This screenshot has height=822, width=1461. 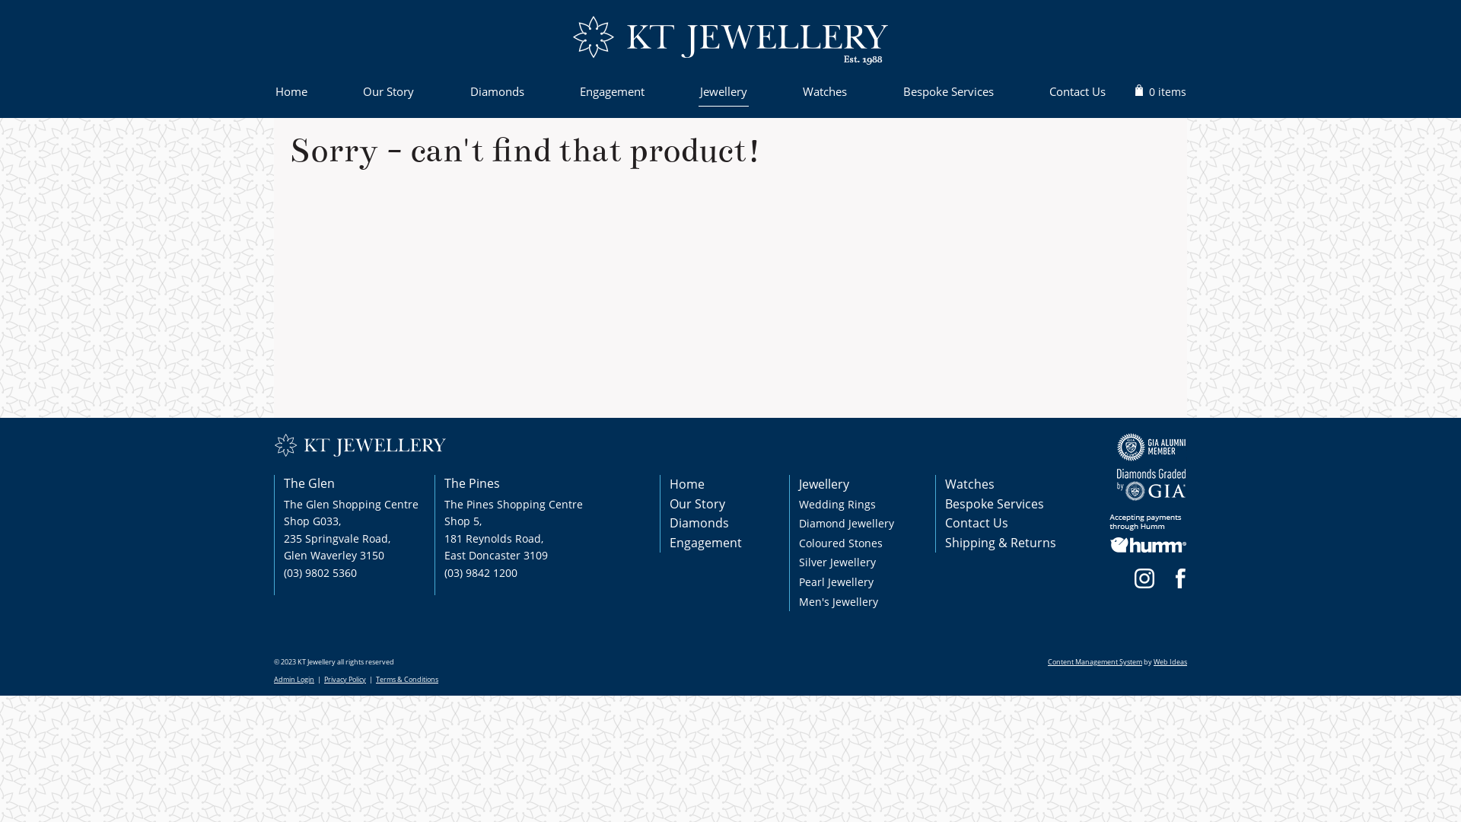 What do you see at coordinates (345, 679) in the screenshot?
I see `Privacy Policy` at bounding box center [345, 679].